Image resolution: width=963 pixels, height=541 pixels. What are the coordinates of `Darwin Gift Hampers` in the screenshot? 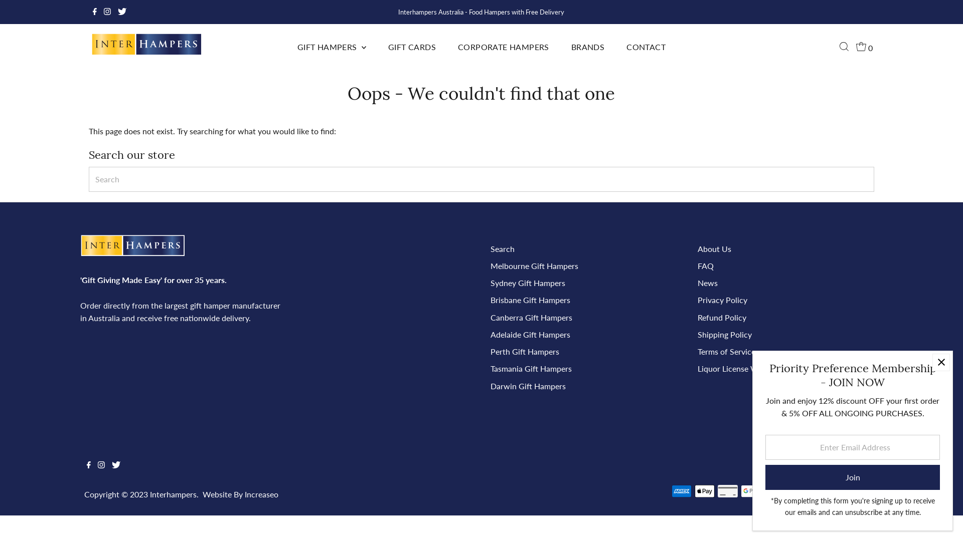 It's located at (528, 386).